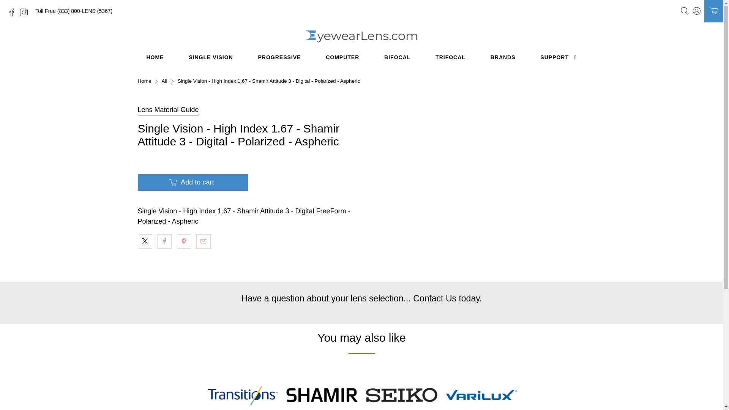  Describe the element at coordinates (451, 58) in the screenshot. I see `TRIFOCAL` at that location.